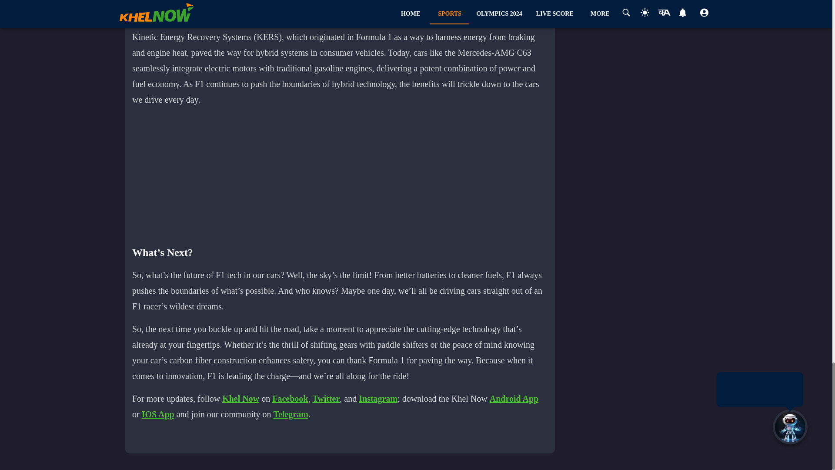 The width and height of the screenshot is (835, 470). Describe the element at coordinates (290, 399) in the screenshot. I see `Facebook` at that location.